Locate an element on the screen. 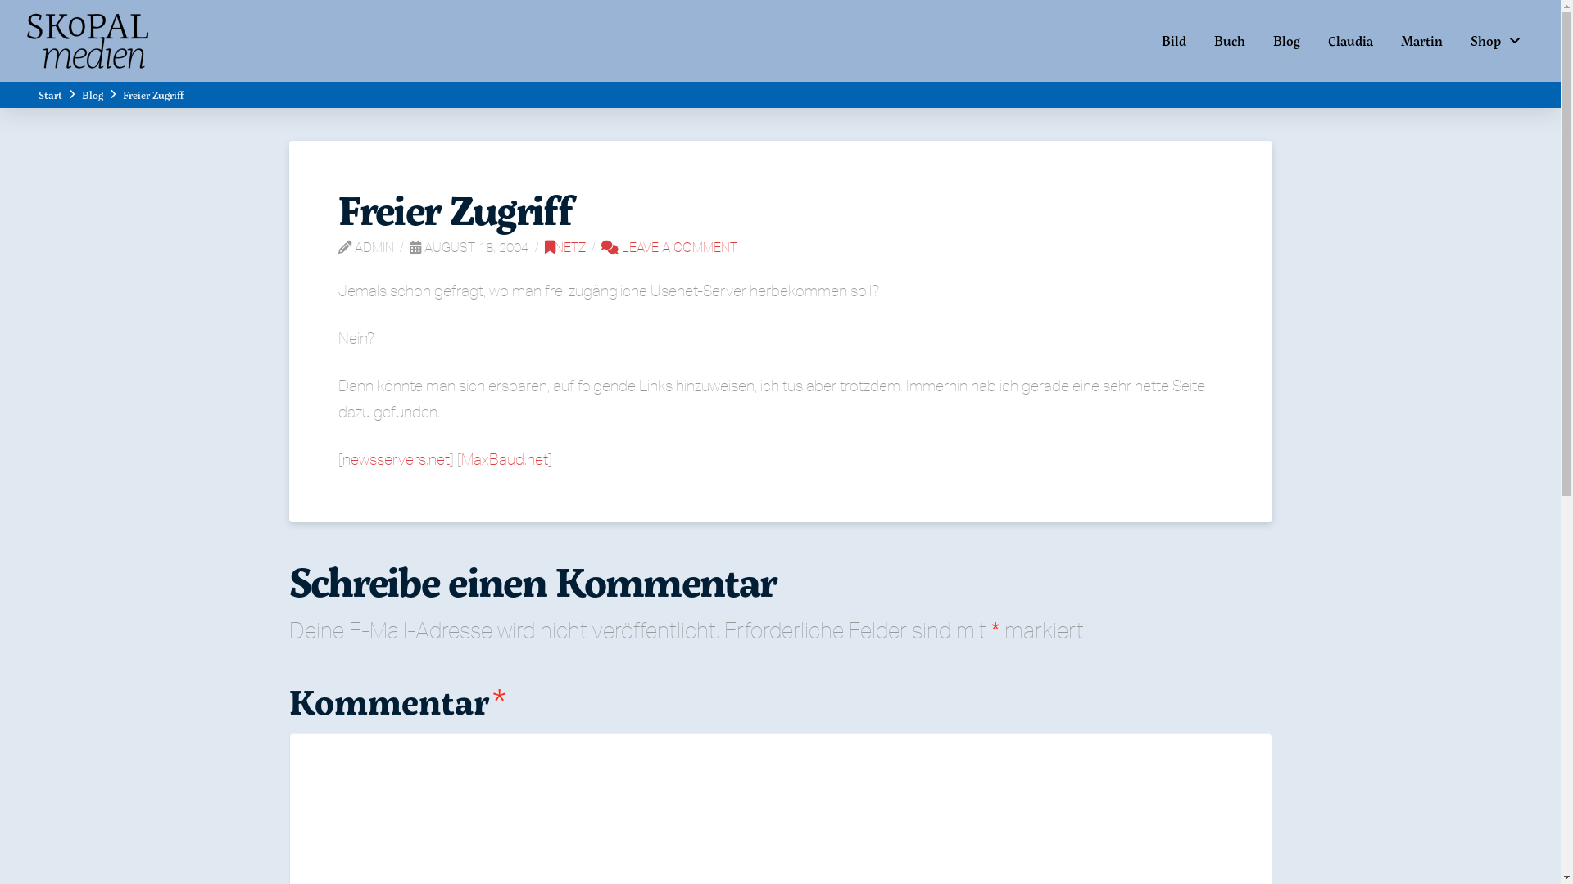 This screenshot has height=884, width=1573. Martin is located at coordinates (1422, 41).